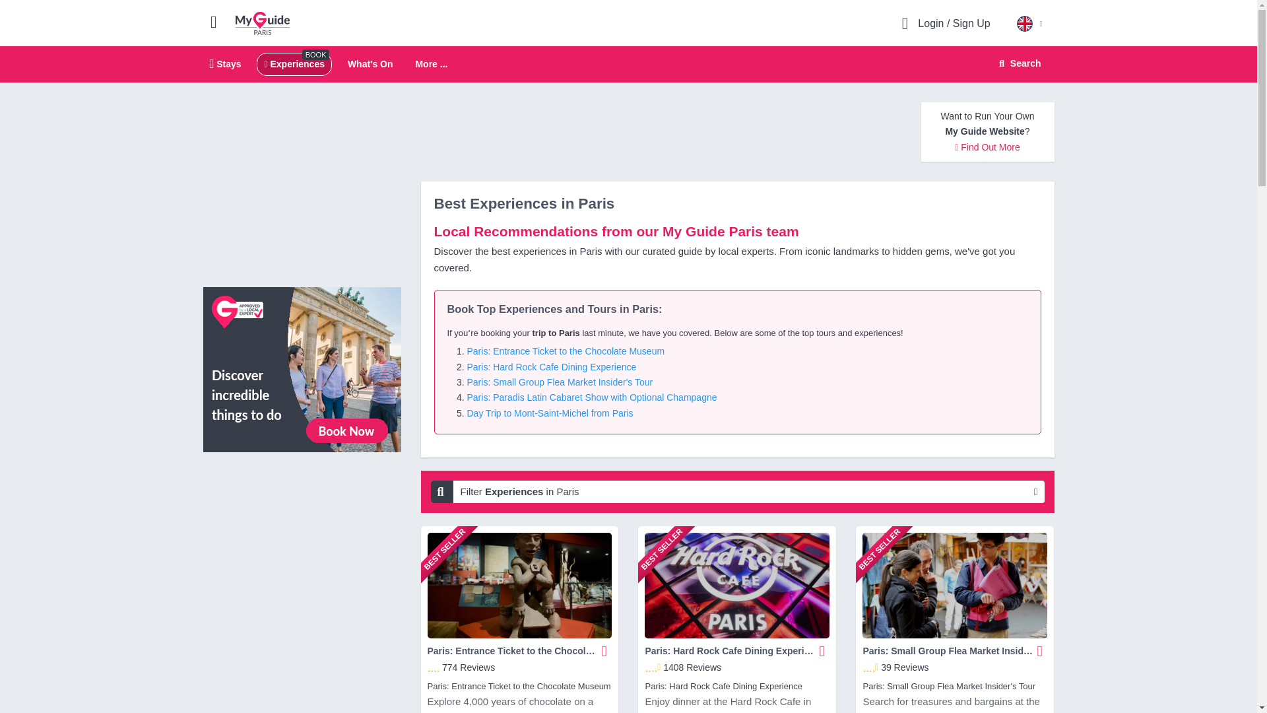  What do you see at coordinates (263, 22) in the screenshot?
I see `My Guide Paris` at bounding box center [263, 22].